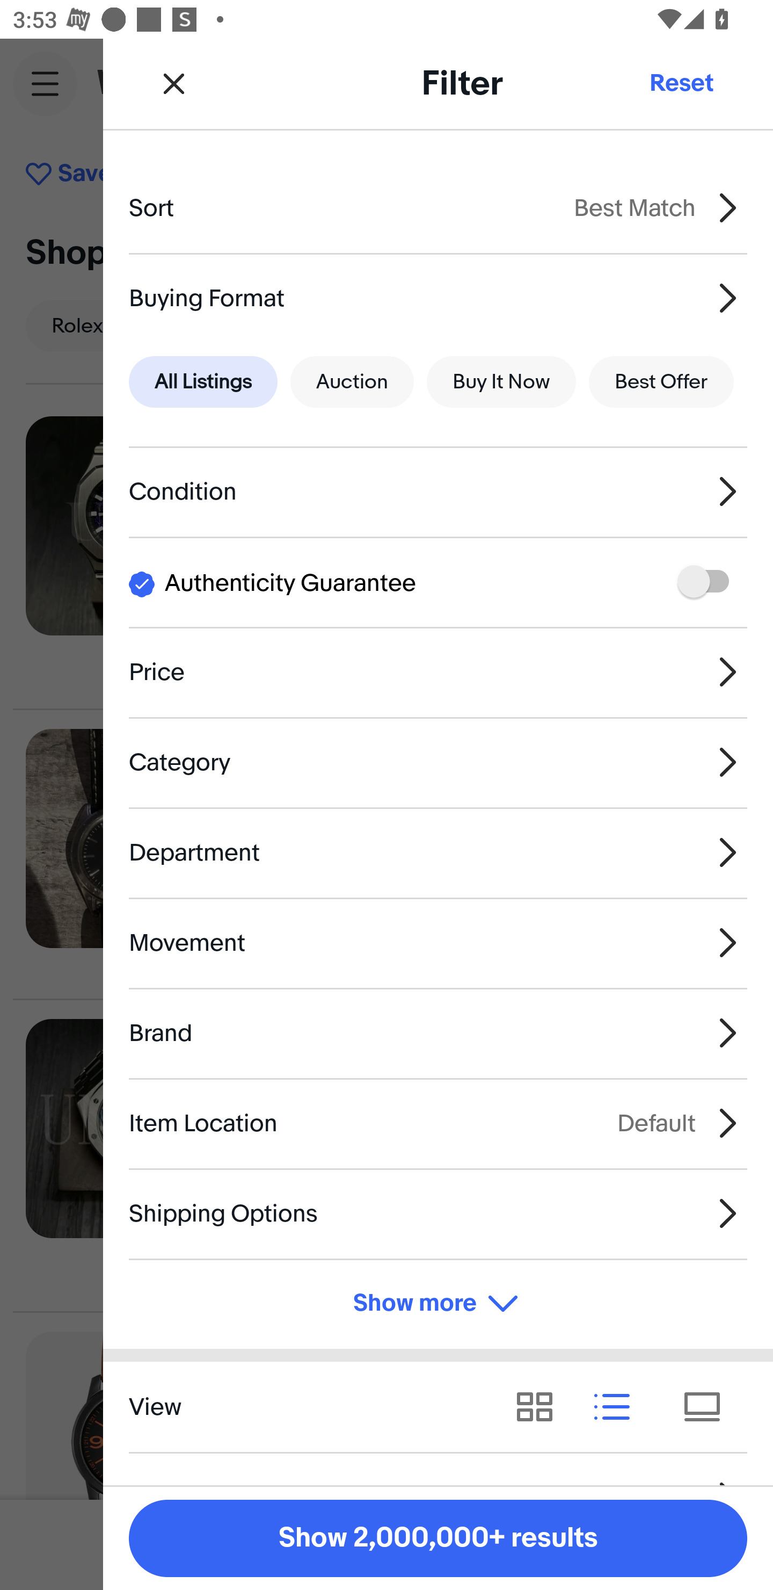  Describe the element at coordinates (438, 582) in the screenshot. I see `I  Authenticity Guarantee` at that location.